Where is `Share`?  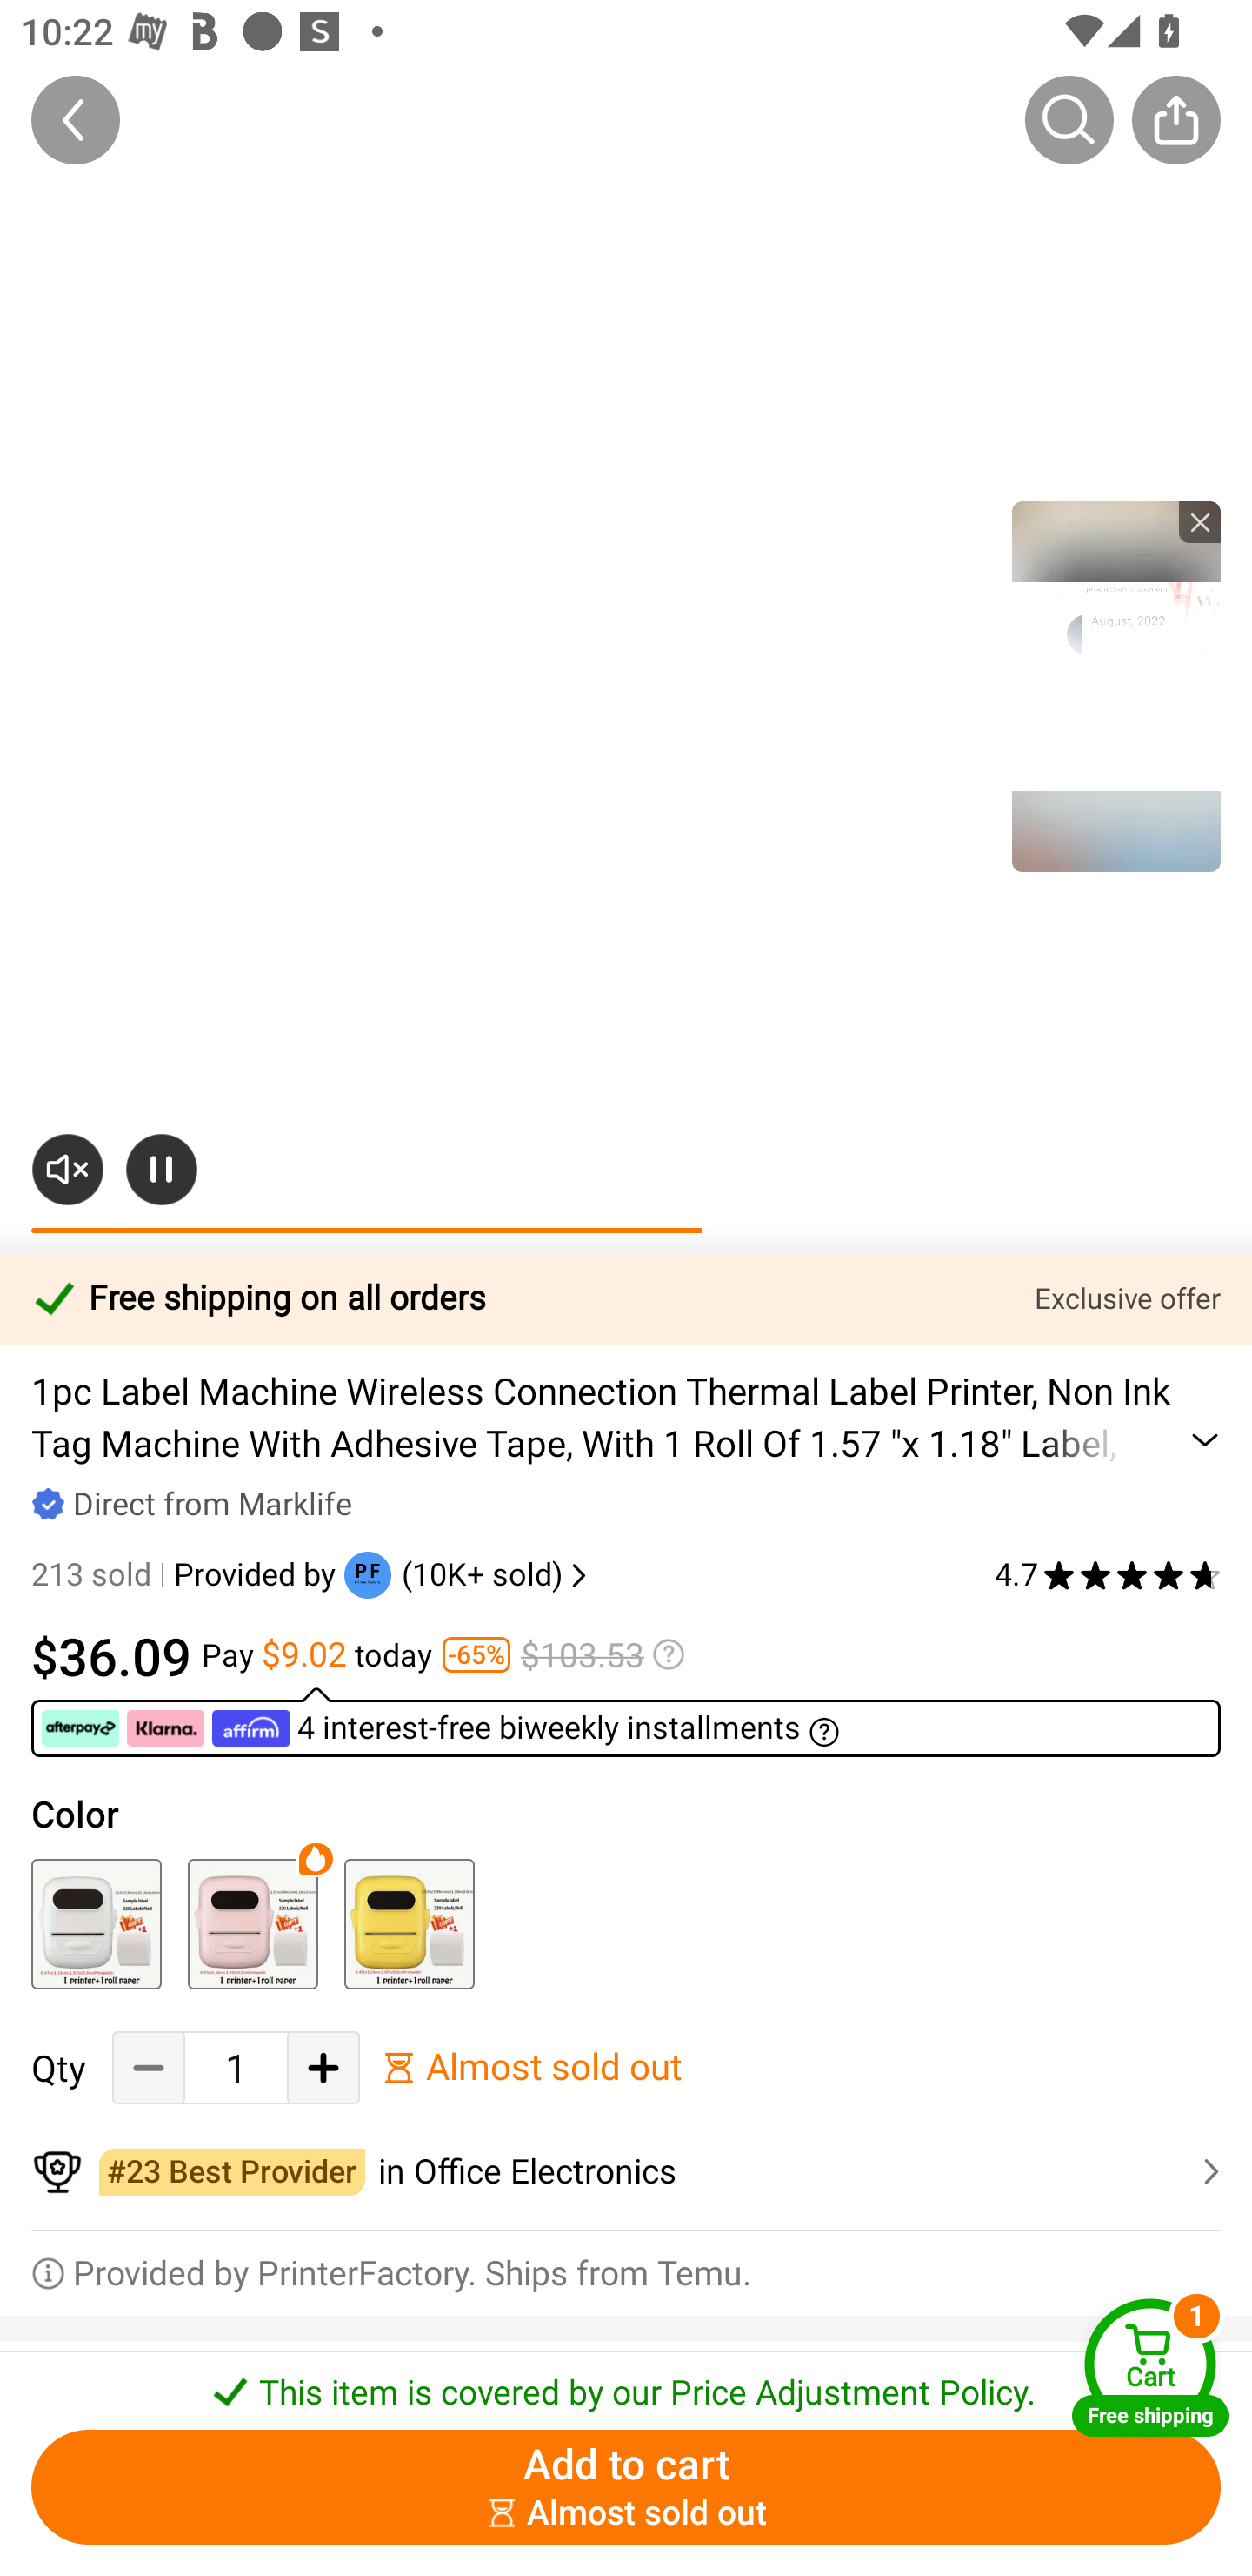
Share is located at coordinates (1175, 119).